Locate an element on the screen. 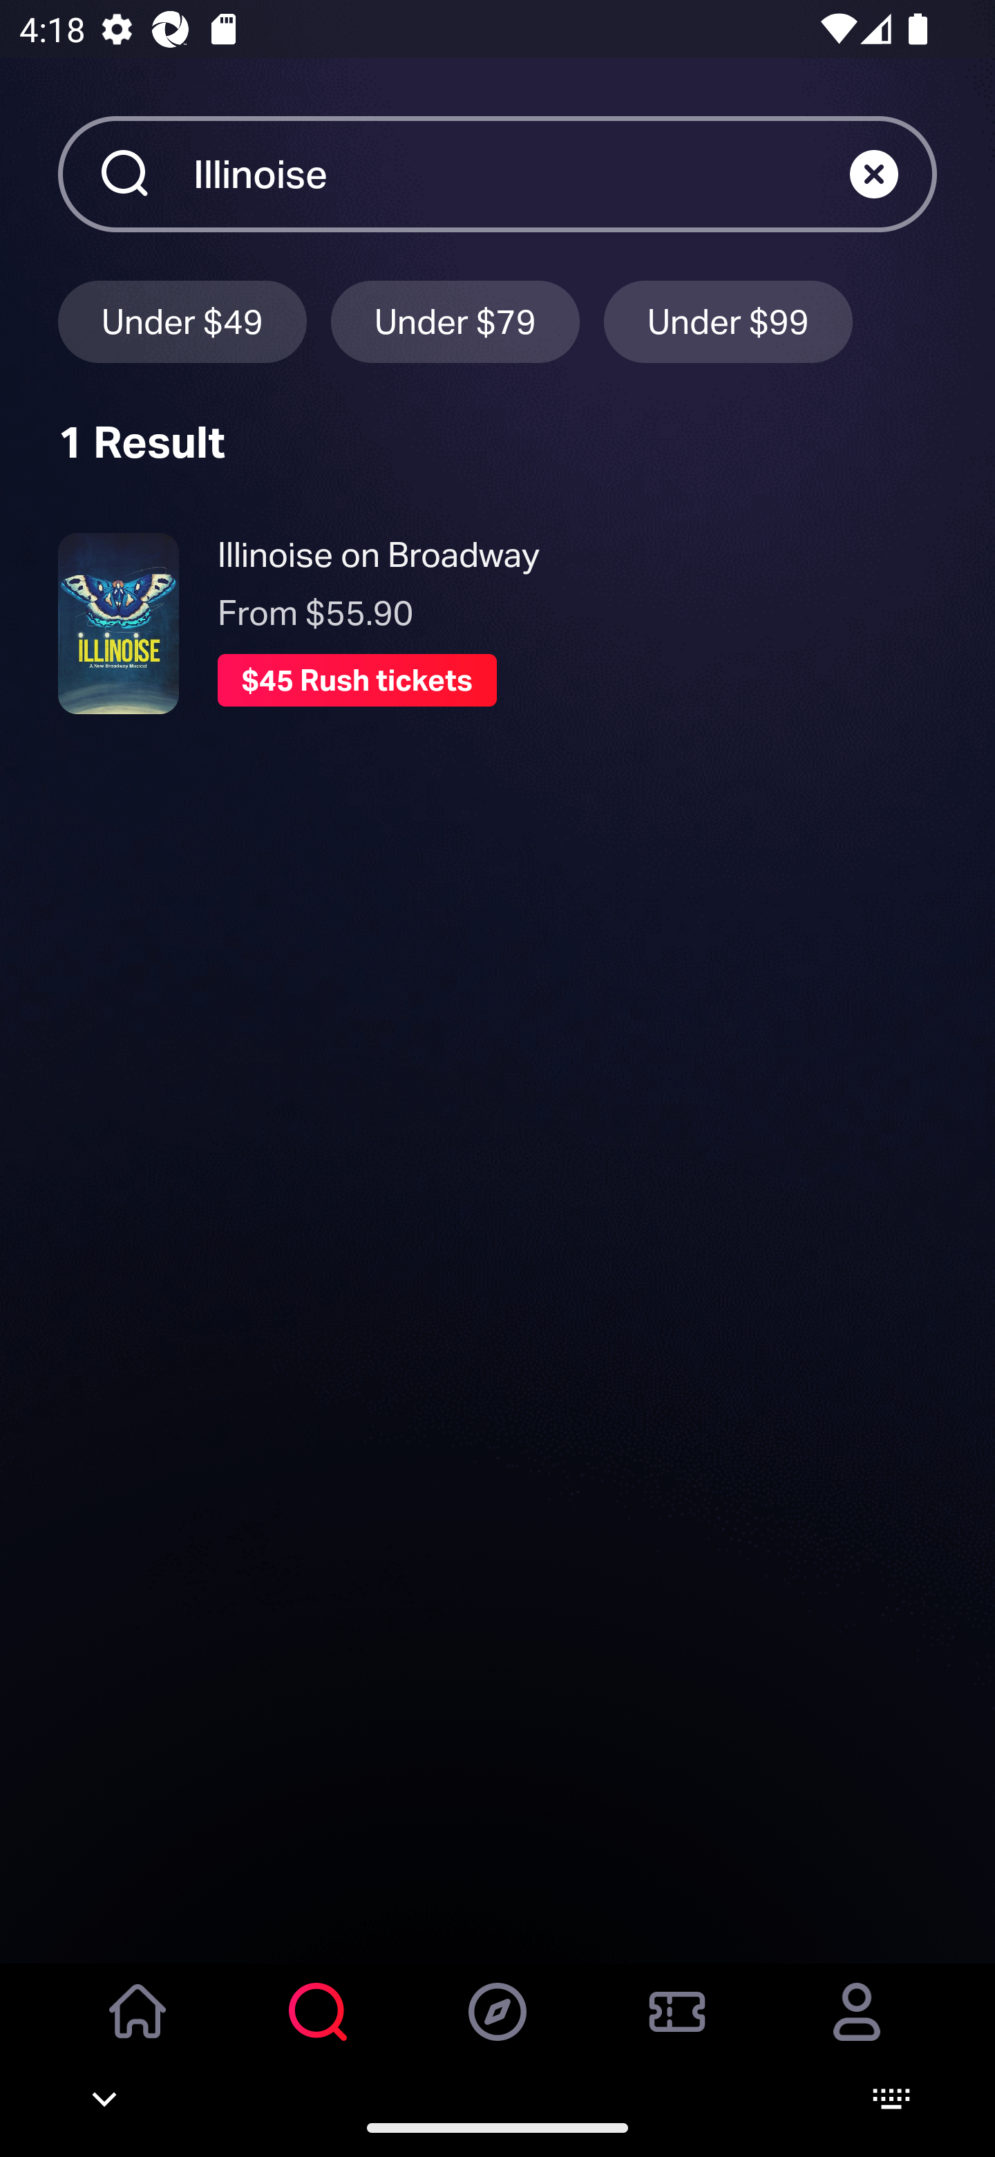 The height and width of the screenshot is (2157, 995). Under $99 is located at coordinates (728, 321).